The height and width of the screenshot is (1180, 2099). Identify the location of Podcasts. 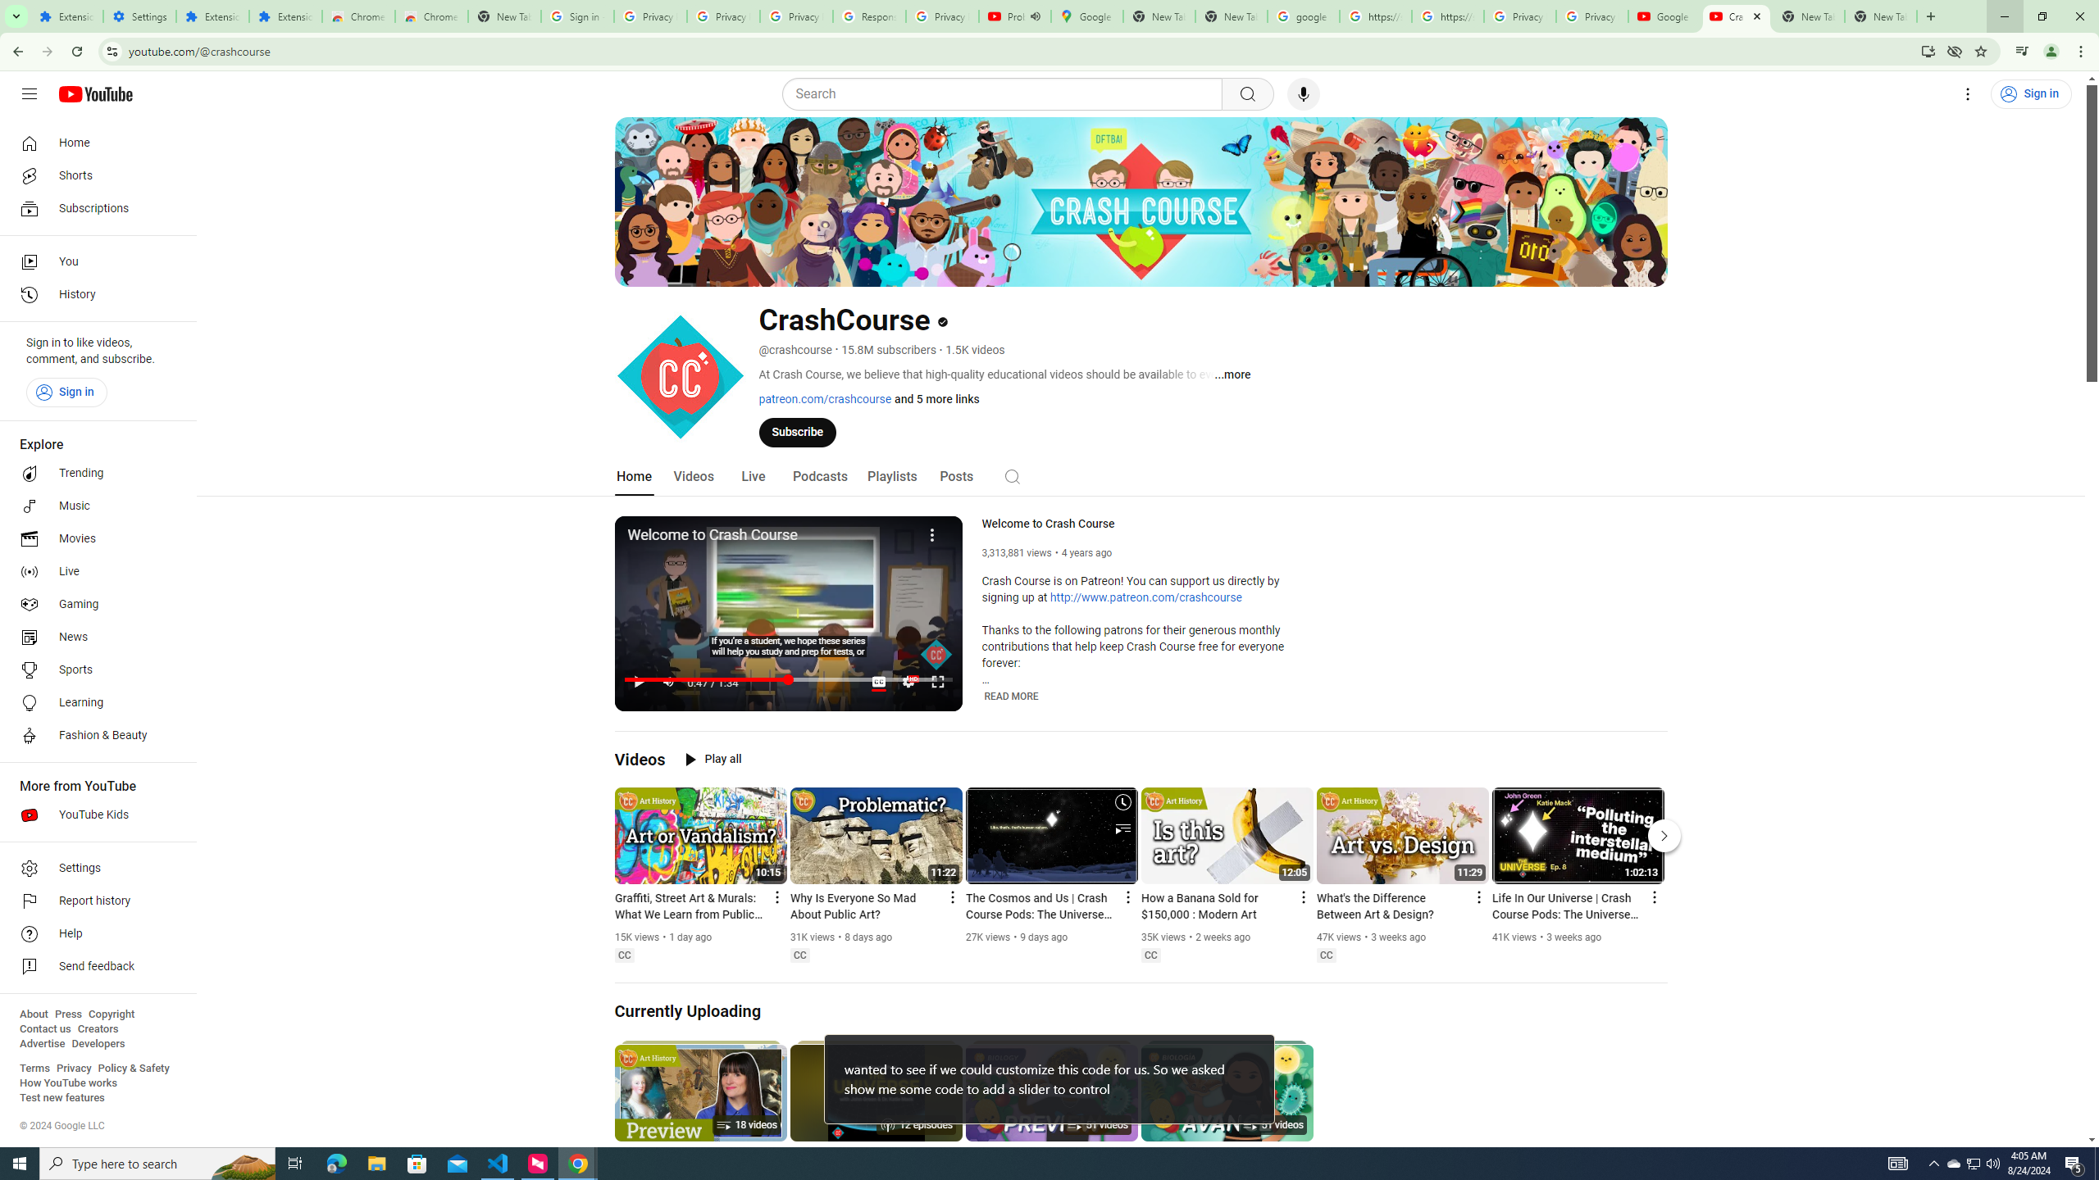
(820, 477).